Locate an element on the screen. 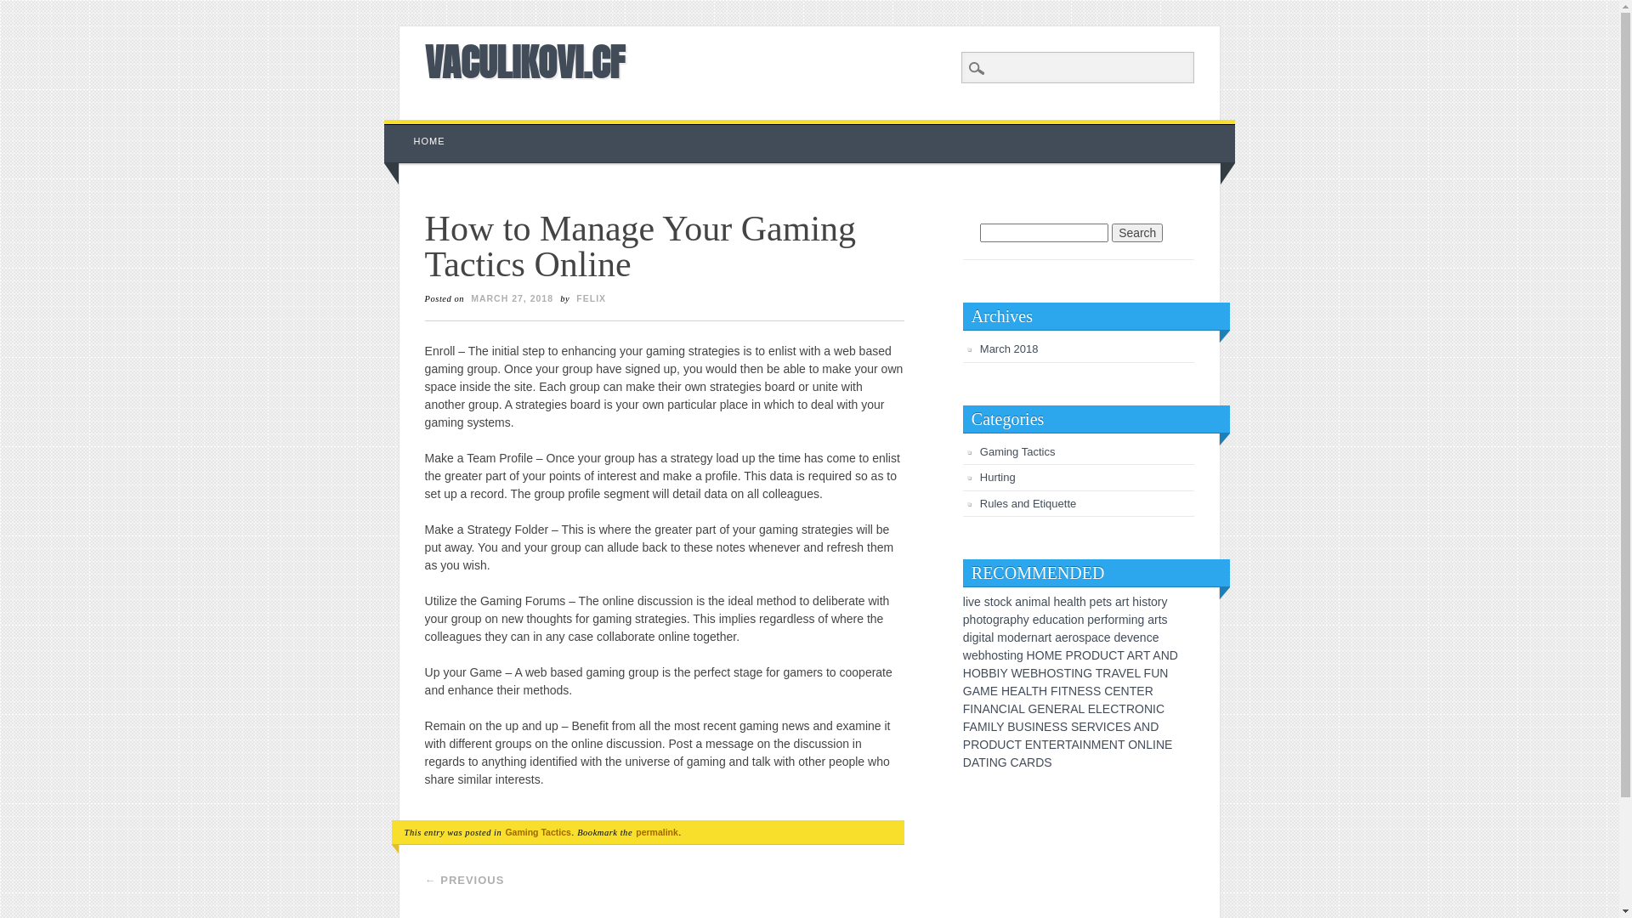  A is located at coordinates (974, 727).